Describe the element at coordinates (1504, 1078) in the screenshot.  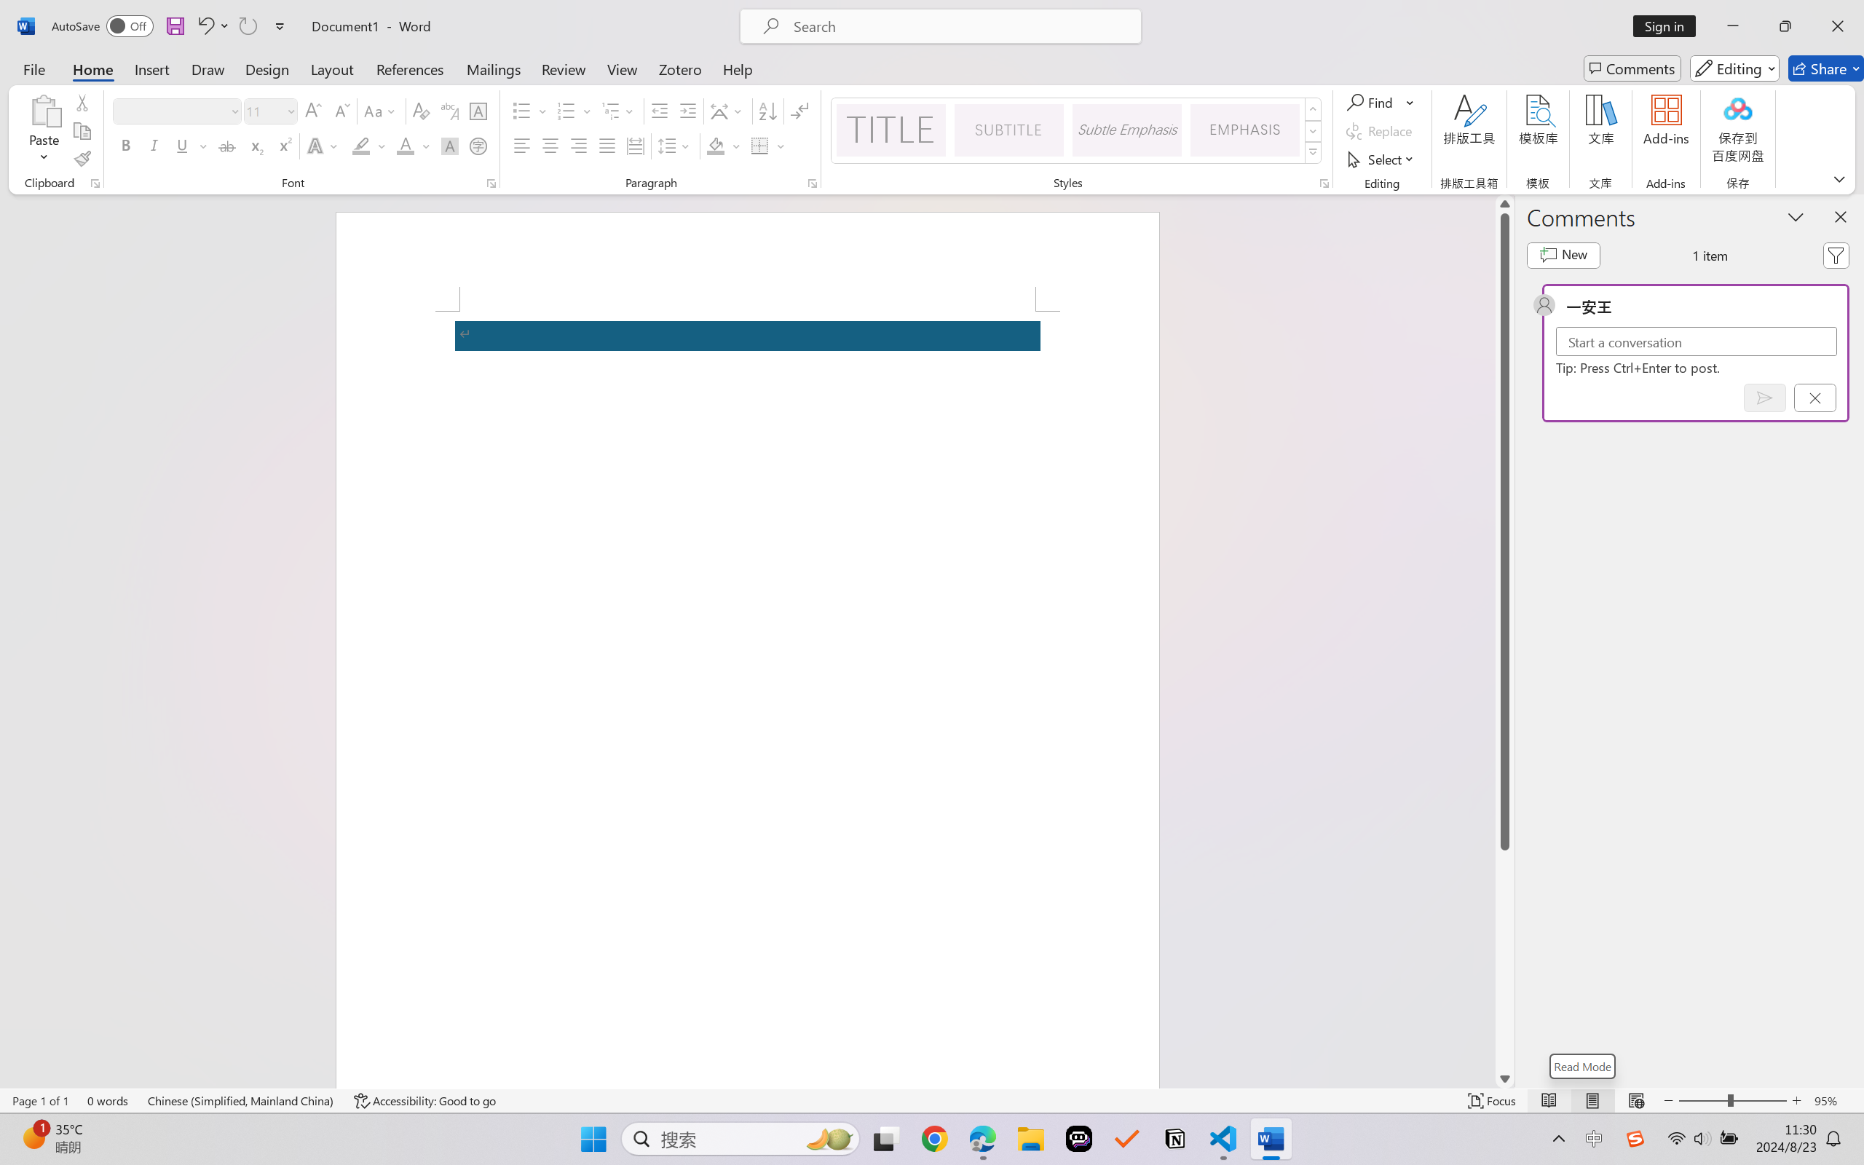
I see `Line down` at that location.